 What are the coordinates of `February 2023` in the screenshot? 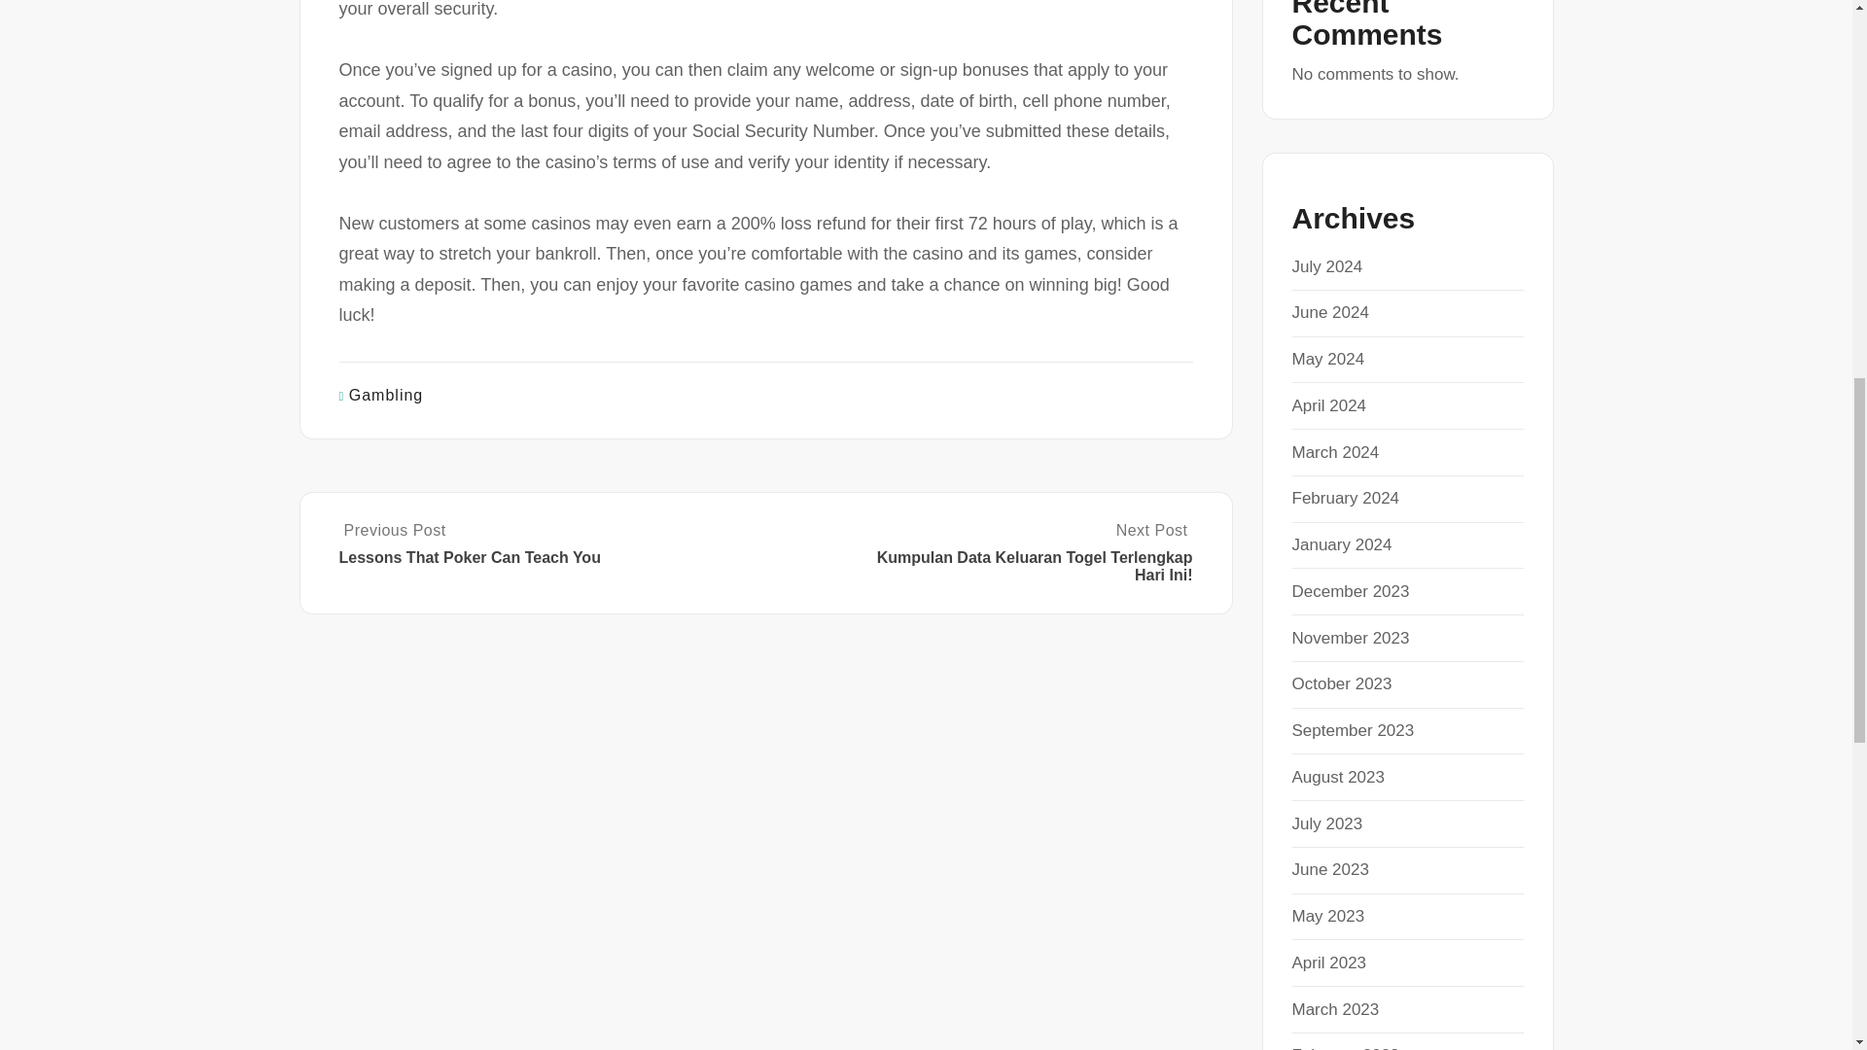 It's located at (1345, 1048).